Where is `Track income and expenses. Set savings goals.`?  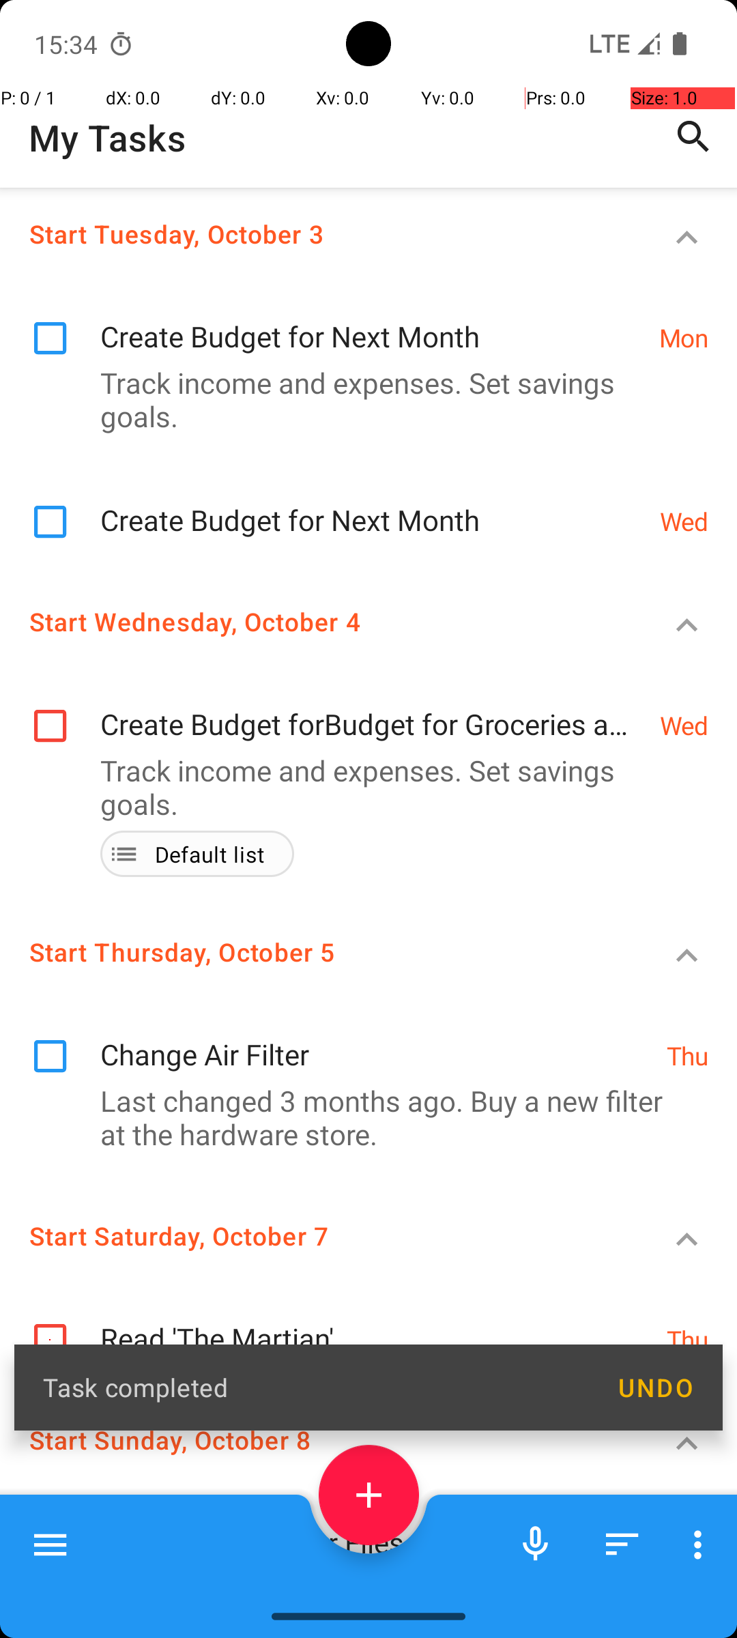
Track income and expenses. Set savings goals. is located at coordinates (362, 399).